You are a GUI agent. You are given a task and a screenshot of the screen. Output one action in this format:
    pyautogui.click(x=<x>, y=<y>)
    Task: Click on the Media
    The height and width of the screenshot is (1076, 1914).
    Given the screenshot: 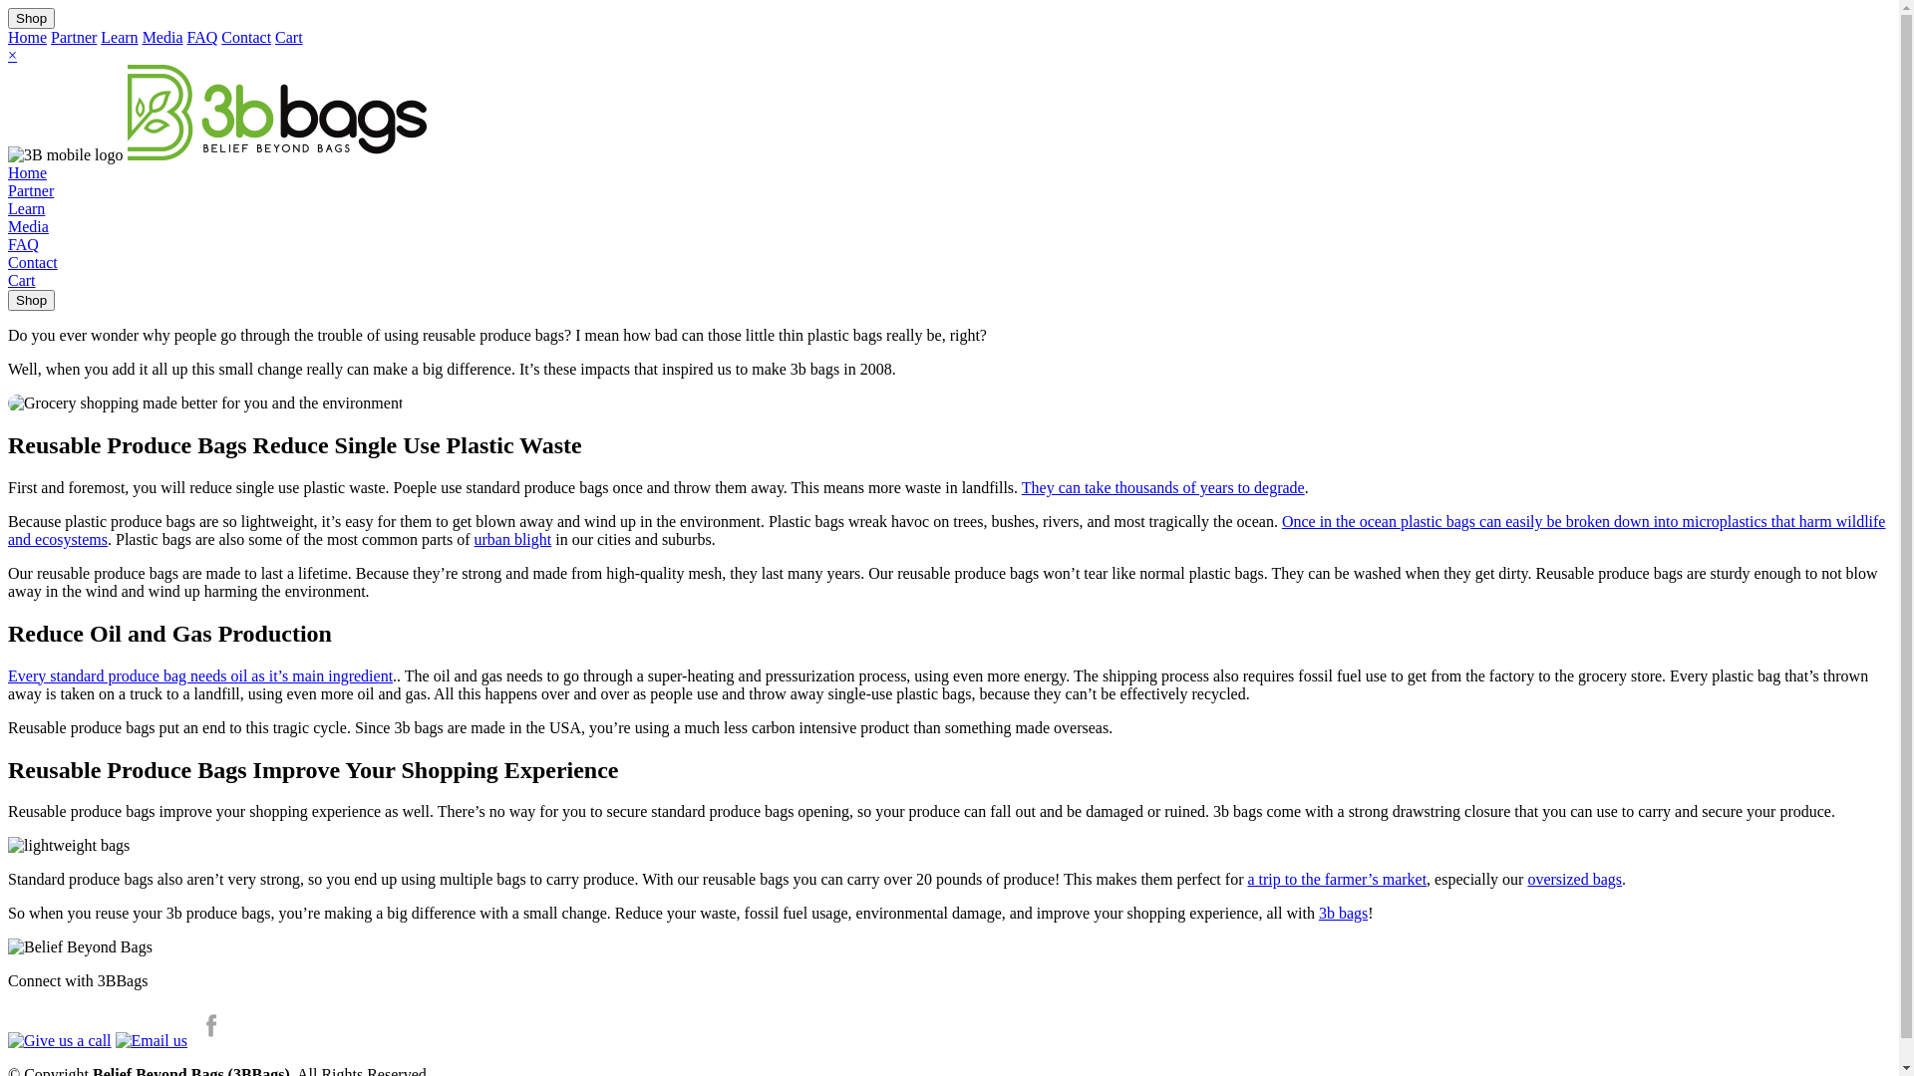 What is the action you would take?
    pyautogui.click(x=28, y=227)
    